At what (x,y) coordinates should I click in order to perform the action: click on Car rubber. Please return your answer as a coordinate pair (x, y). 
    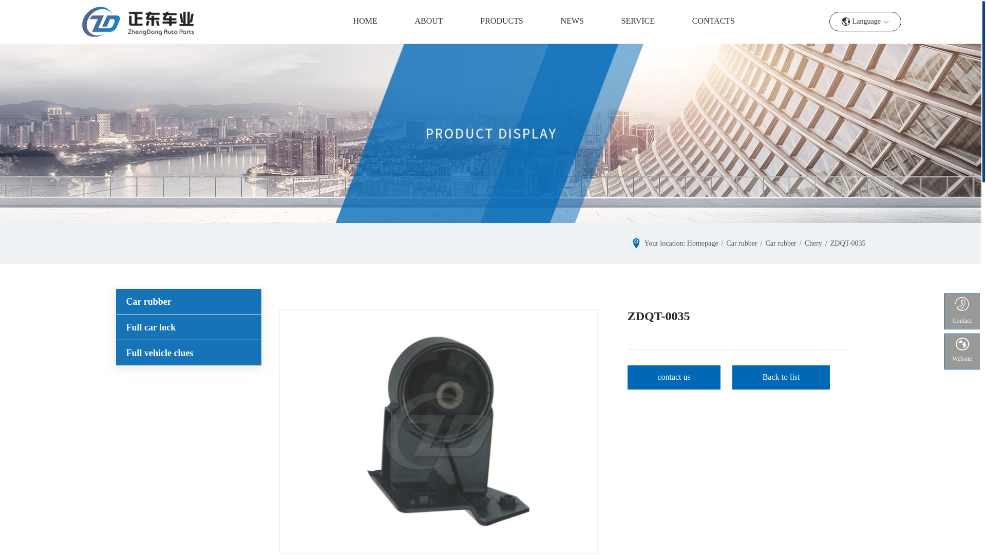
    Looking at the image, I should click on (781, 244).